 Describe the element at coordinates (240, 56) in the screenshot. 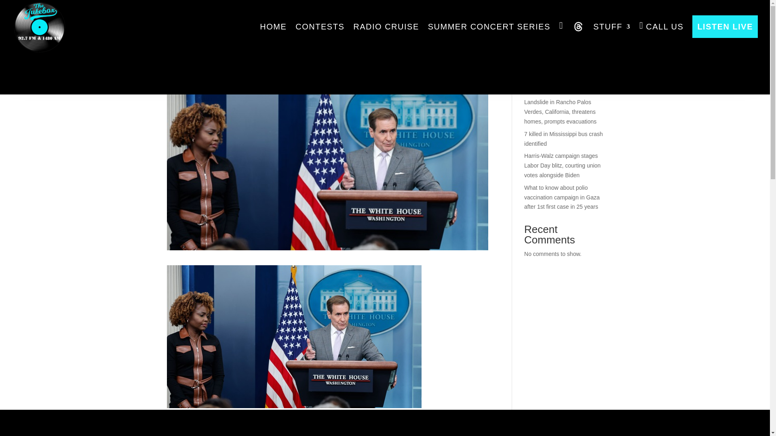

I see `Politics` at that location.